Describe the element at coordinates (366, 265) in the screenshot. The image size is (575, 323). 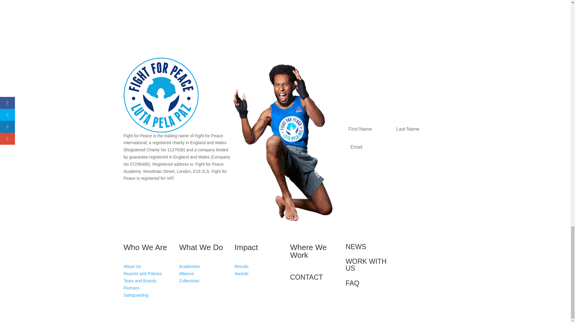
I see `WORK WITH US` at that location.